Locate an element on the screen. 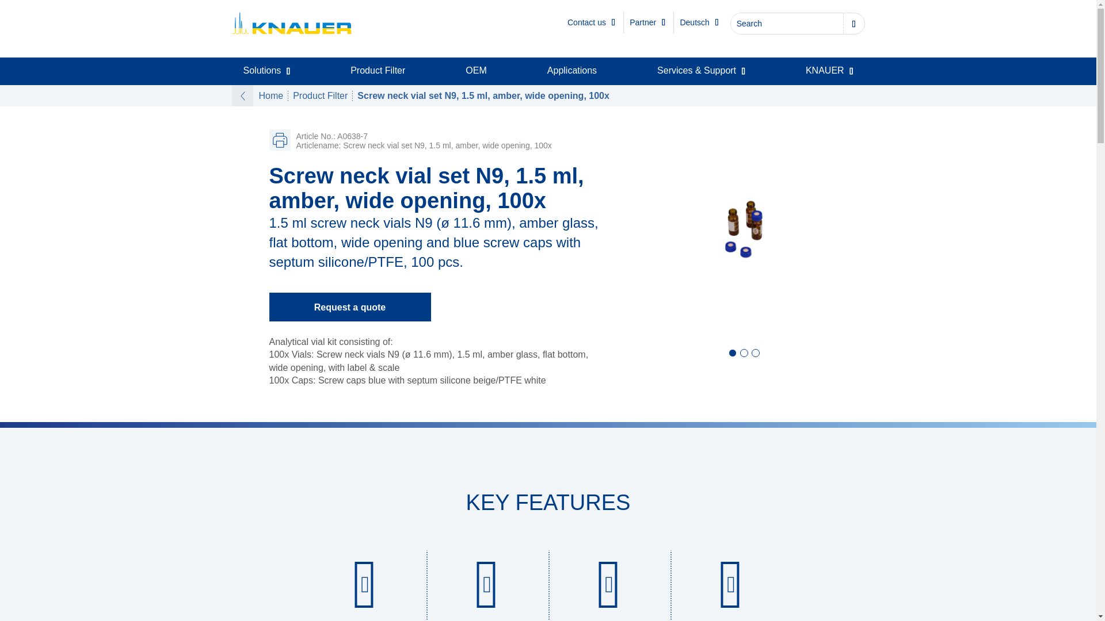 The height and width of the screenshot is (621, 1105). Deutsch is located at coordinates (699, 22).